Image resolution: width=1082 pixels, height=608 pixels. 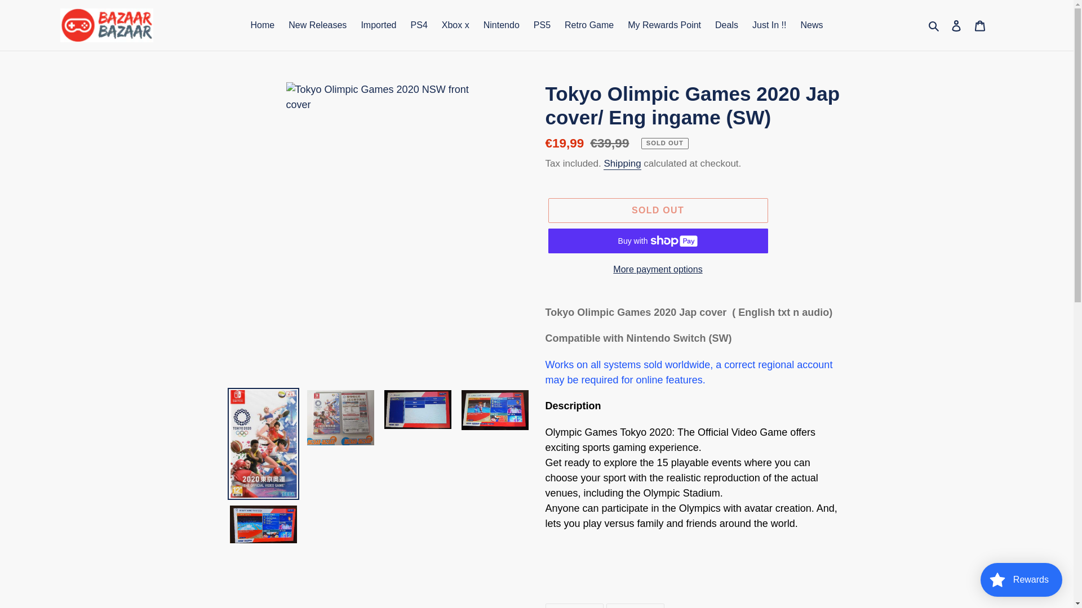 What do you see at coordinates (589, 25) in the screenshot?
I see `Retro Game` at bounding box center [589, 25].